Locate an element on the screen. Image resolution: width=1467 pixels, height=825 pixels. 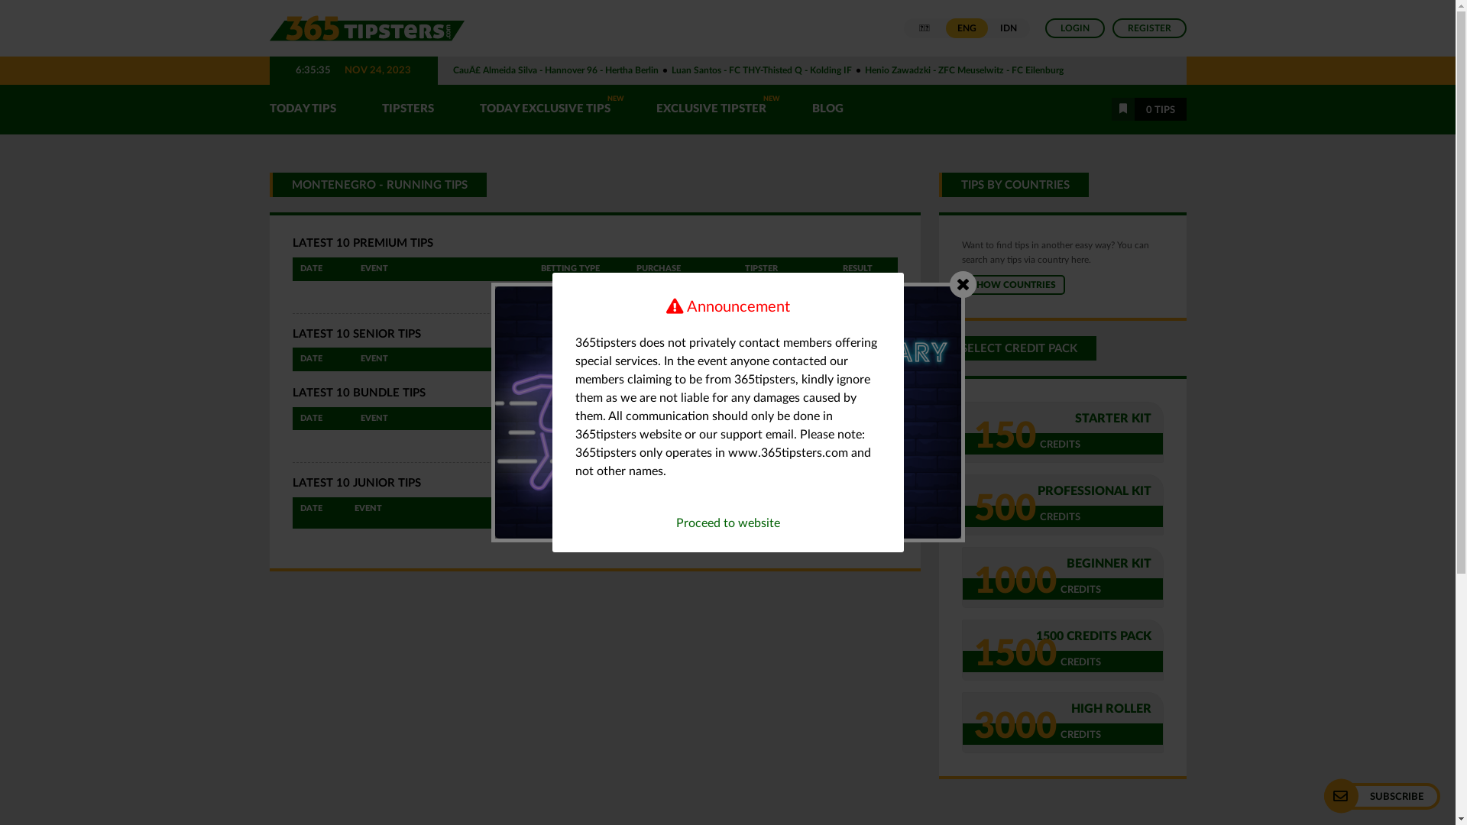
EXCLUSIVE TIPSTER
NEW is located at coordinates (711, 110).